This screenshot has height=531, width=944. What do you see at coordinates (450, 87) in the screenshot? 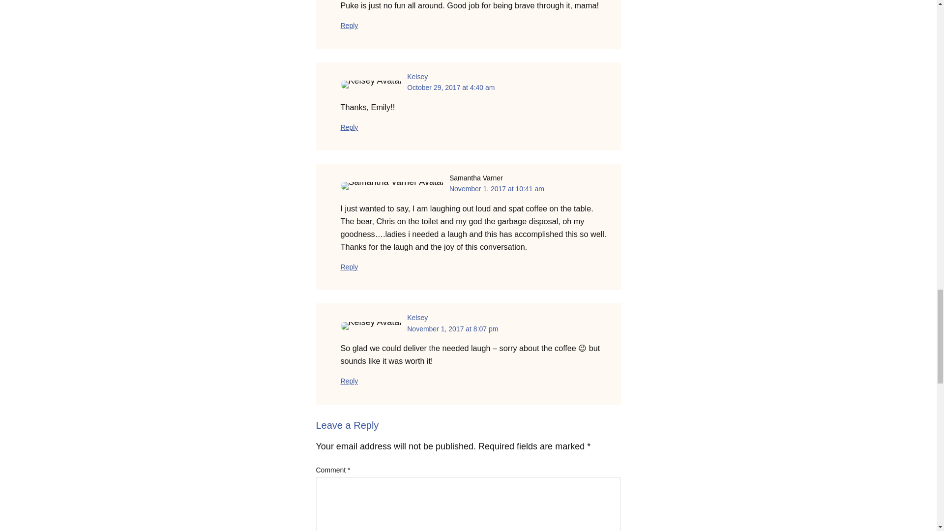
I see `October 29, 2017 at 4:40 am` at bounding box center [450, 87].